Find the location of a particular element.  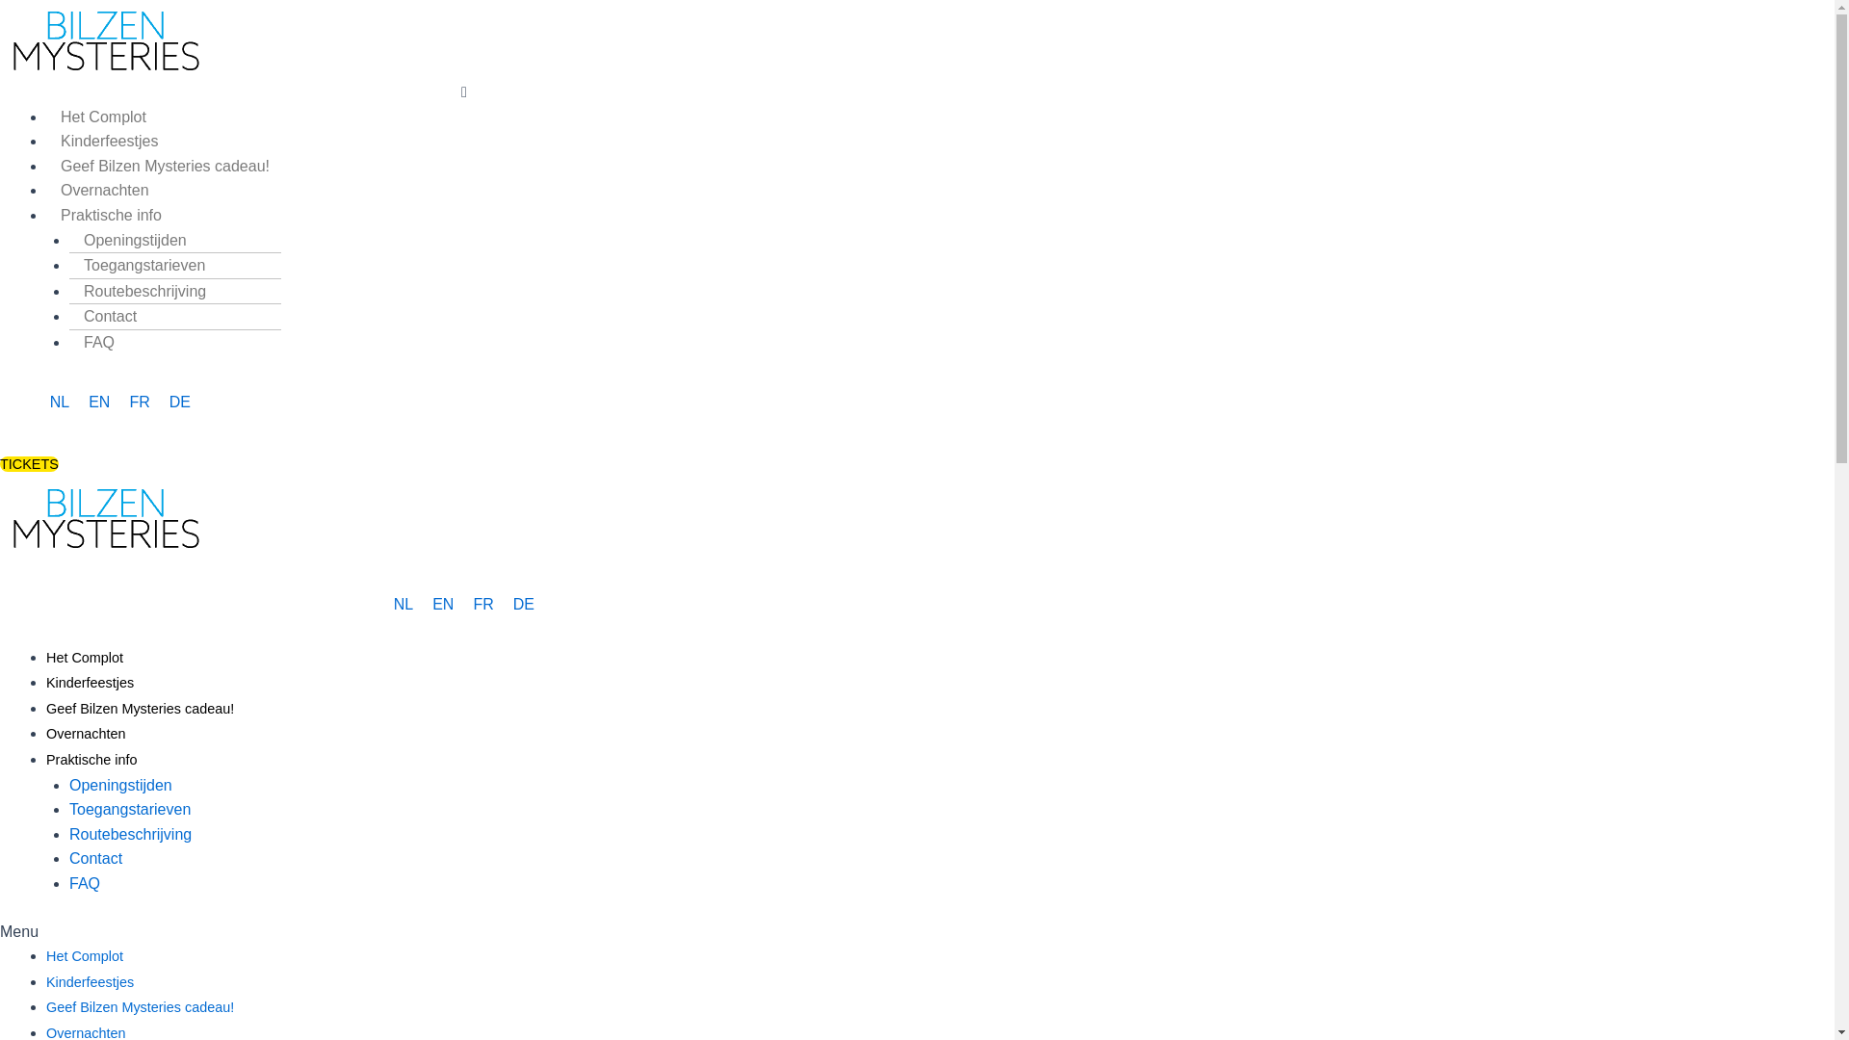

Routebeschrijving is located at coordinates (144, 291).